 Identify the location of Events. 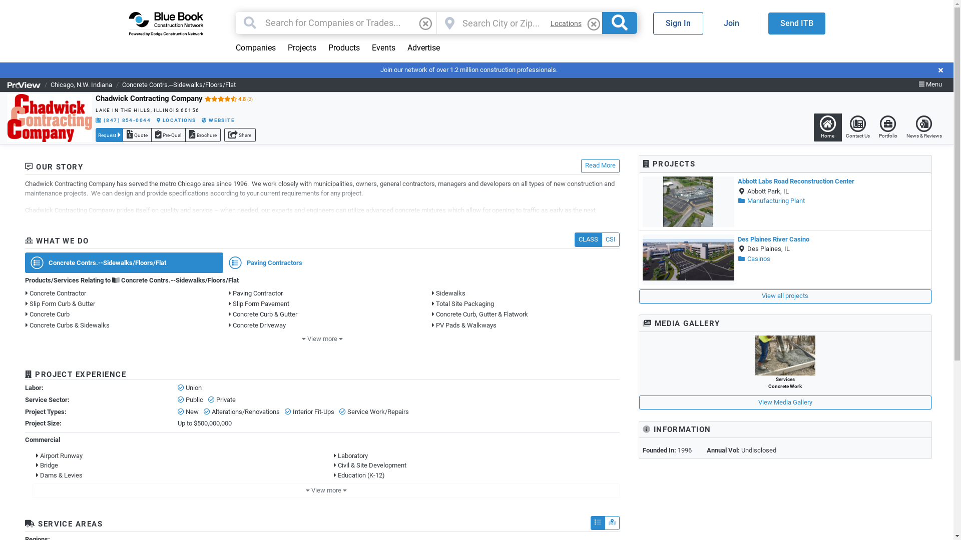
(383, 48).